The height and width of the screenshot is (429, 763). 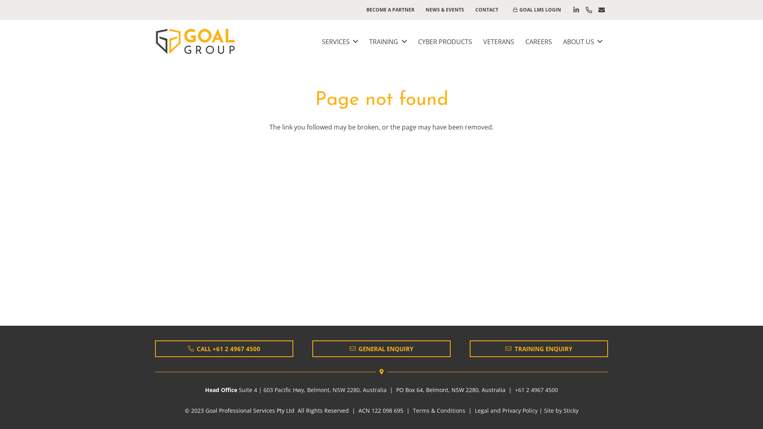 What do you see at coordinates (602, 10) in the screenshot?
I see `Email` at bounding box center [602, 10].